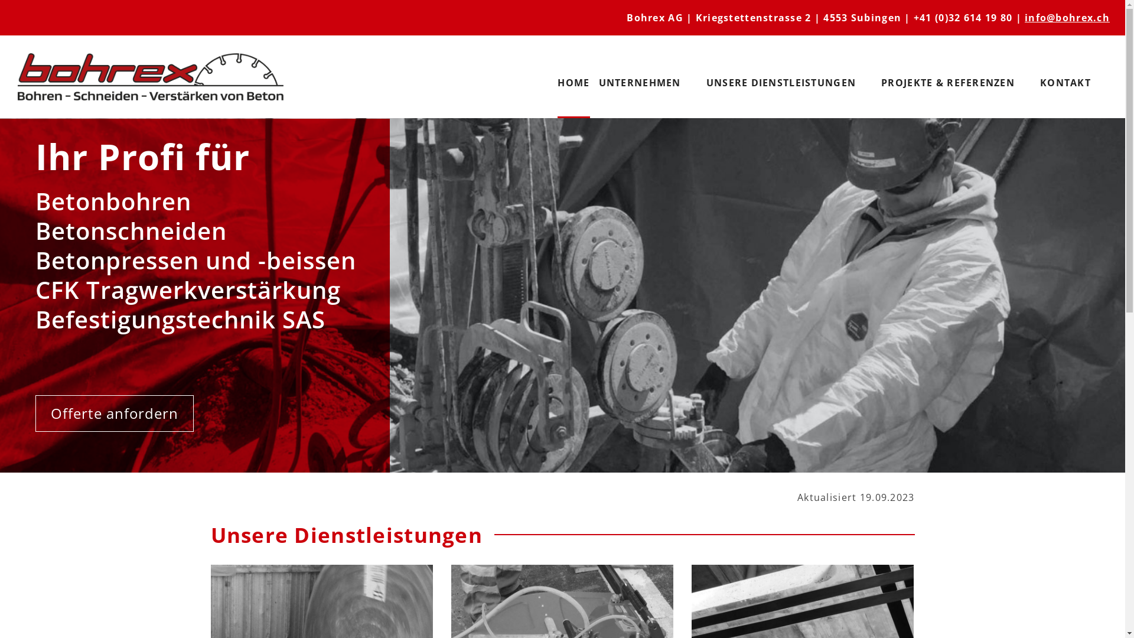 This screenshot has width=1134, height=638. Describe the element at coordinates (1065, 83) in the screenshot. I see `KONTAKT` at that location.